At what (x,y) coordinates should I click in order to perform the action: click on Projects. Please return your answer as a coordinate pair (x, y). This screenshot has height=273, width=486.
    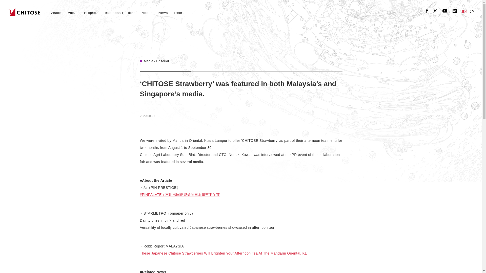
    Looking at the image, I should click on (91, 13).